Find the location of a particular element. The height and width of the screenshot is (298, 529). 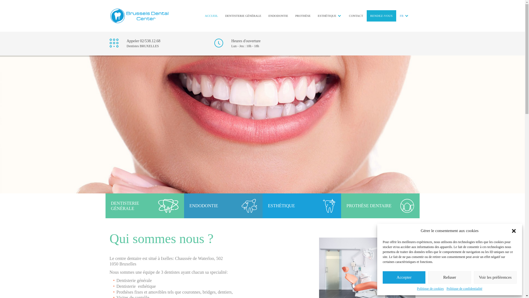

CONTACT is located at coordinates (356, 16).